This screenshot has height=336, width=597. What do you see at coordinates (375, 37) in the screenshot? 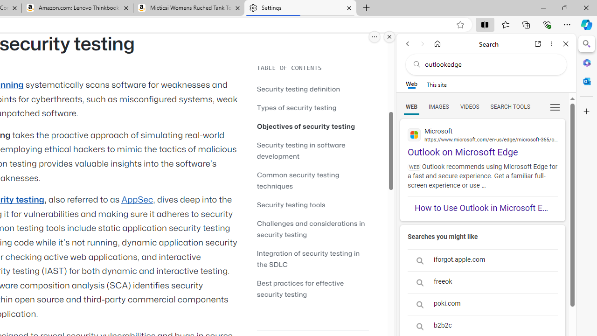
I see `More options.` at bounding box center [375, 37].